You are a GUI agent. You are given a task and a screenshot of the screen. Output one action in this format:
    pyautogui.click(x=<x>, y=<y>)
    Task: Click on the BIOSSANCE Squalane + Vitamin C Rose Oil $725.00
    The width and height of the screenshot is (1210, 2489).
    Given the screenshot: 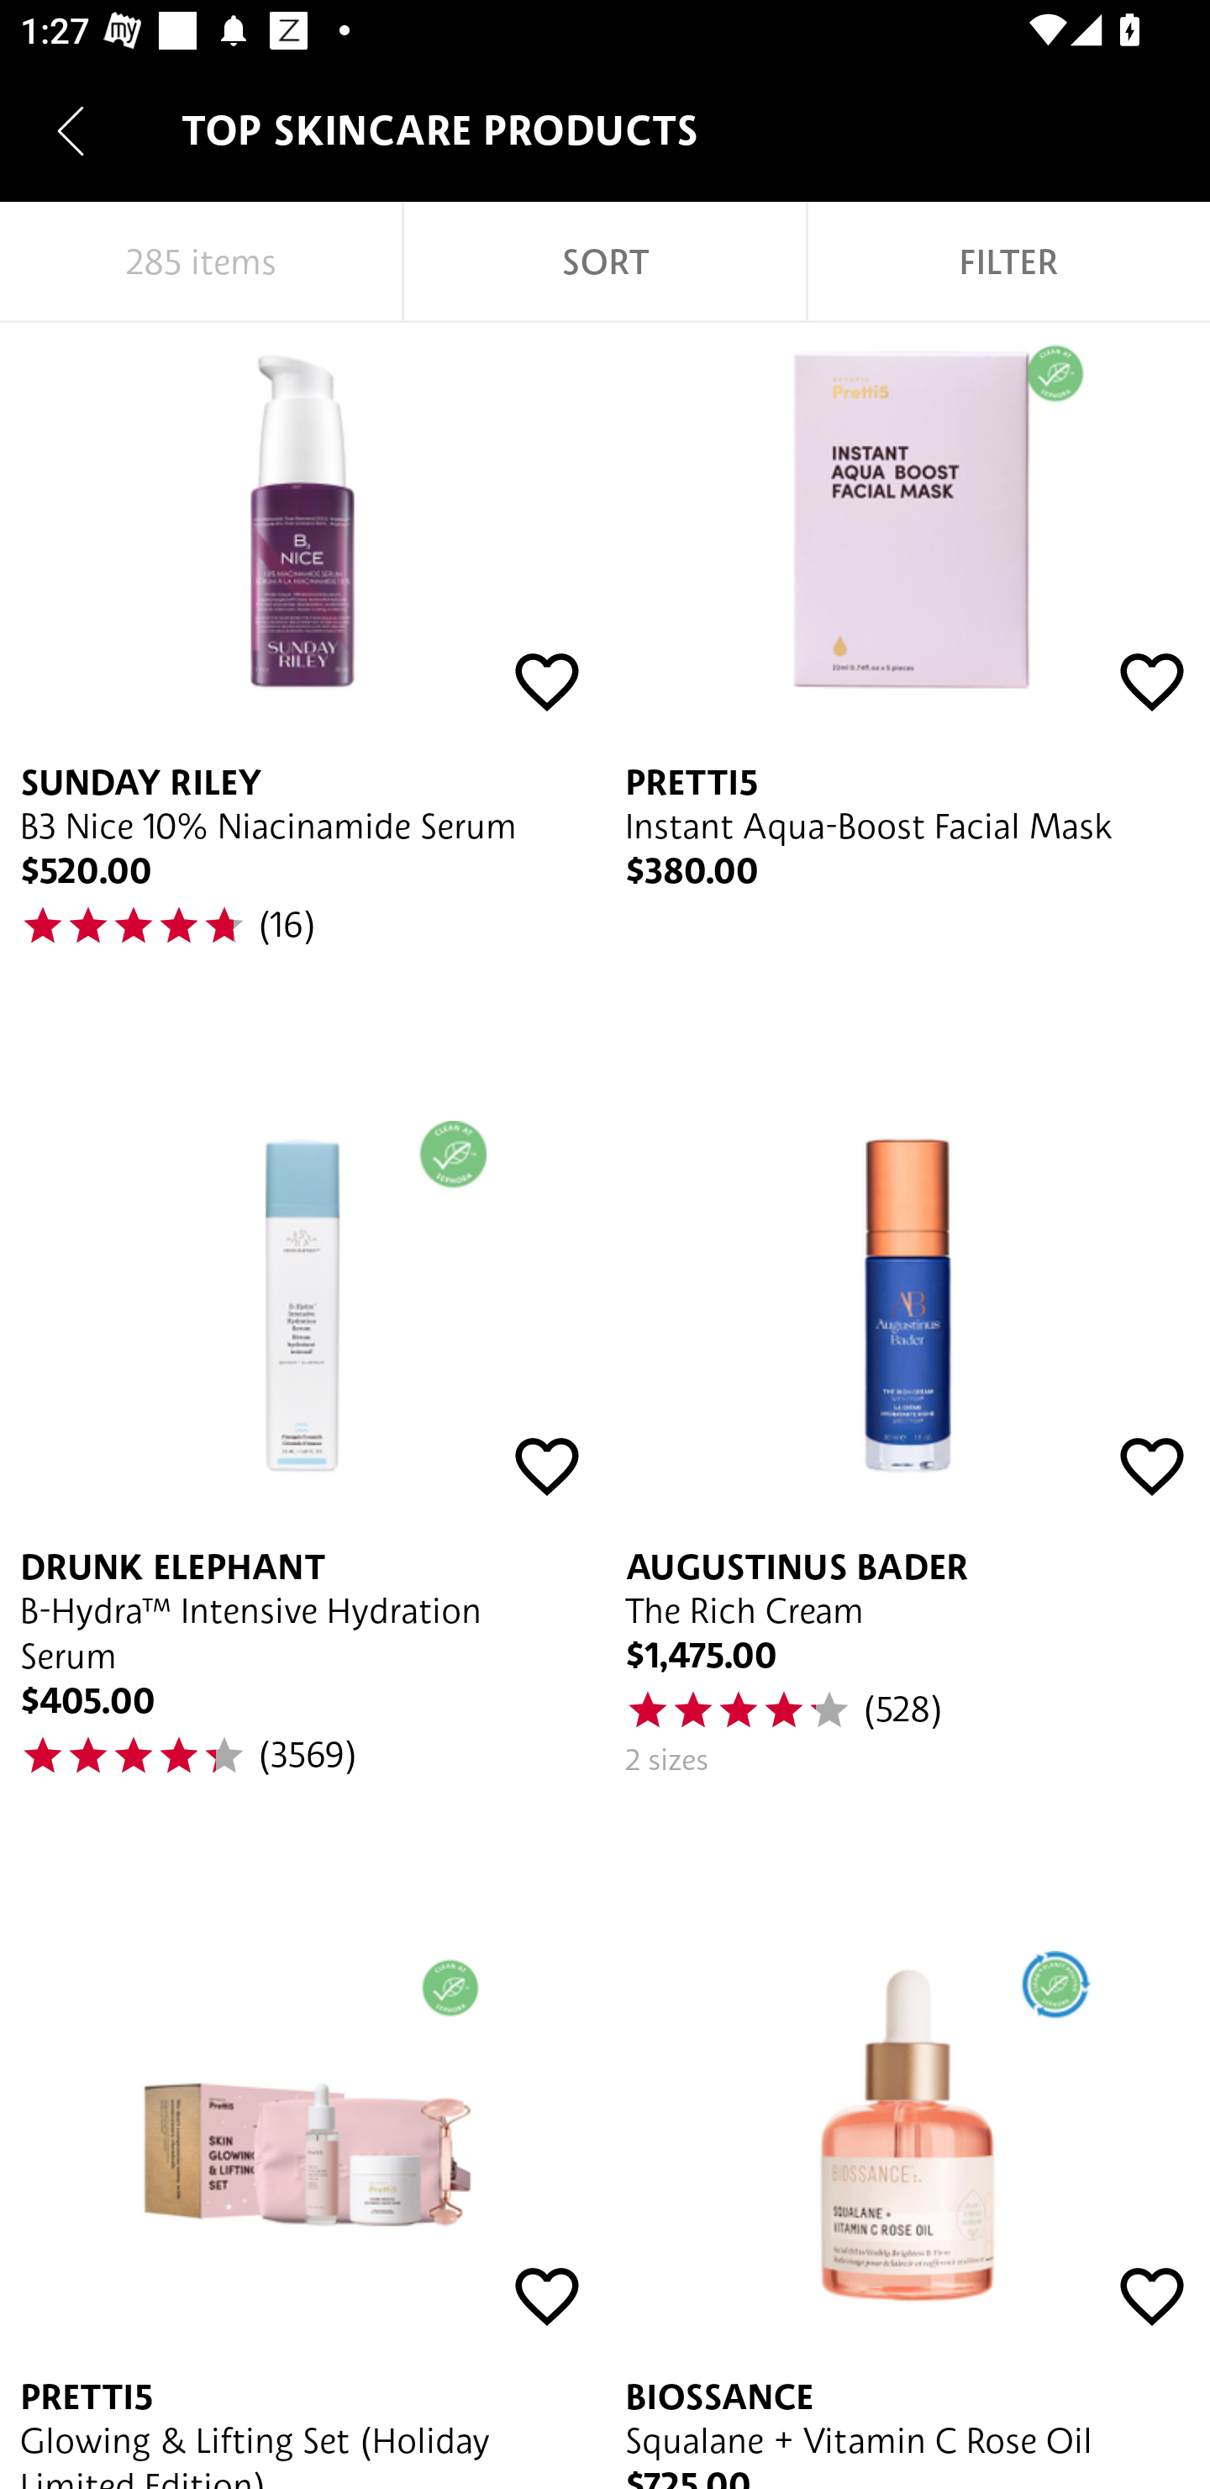 What is the action you would take?
    pyautogui.click(x=907, y=2166)
    